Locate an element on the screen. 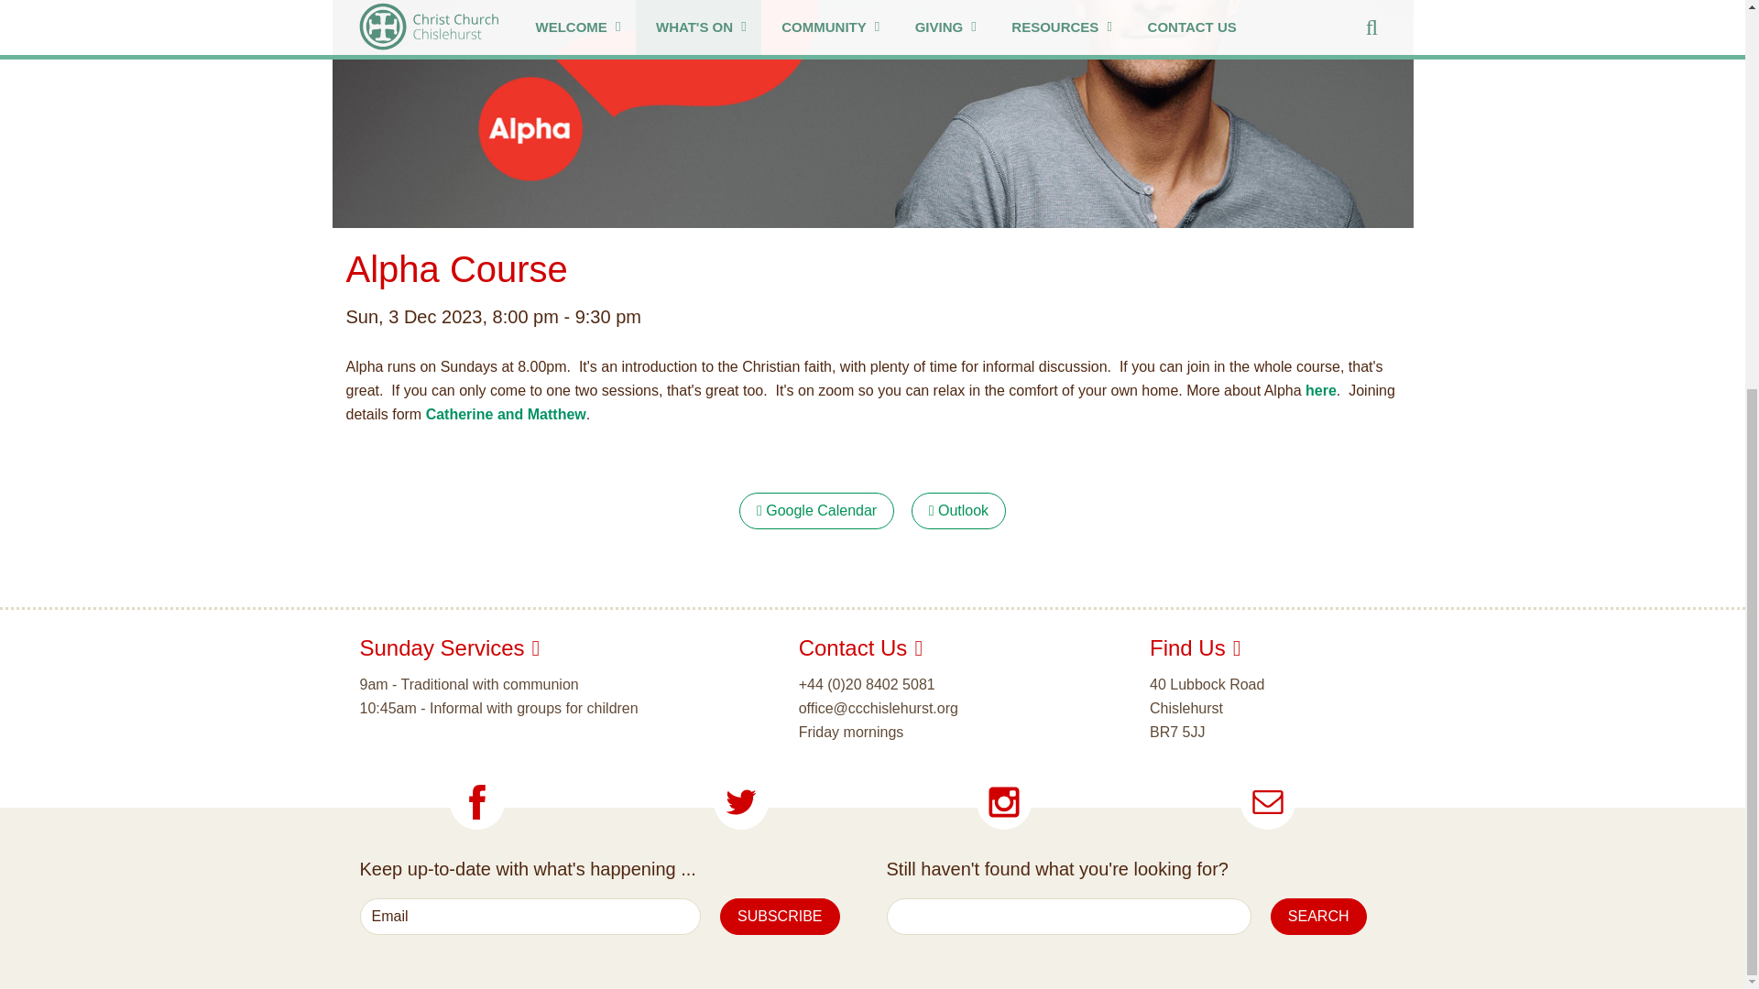  Instagram is located at coordinates (1003, 802).